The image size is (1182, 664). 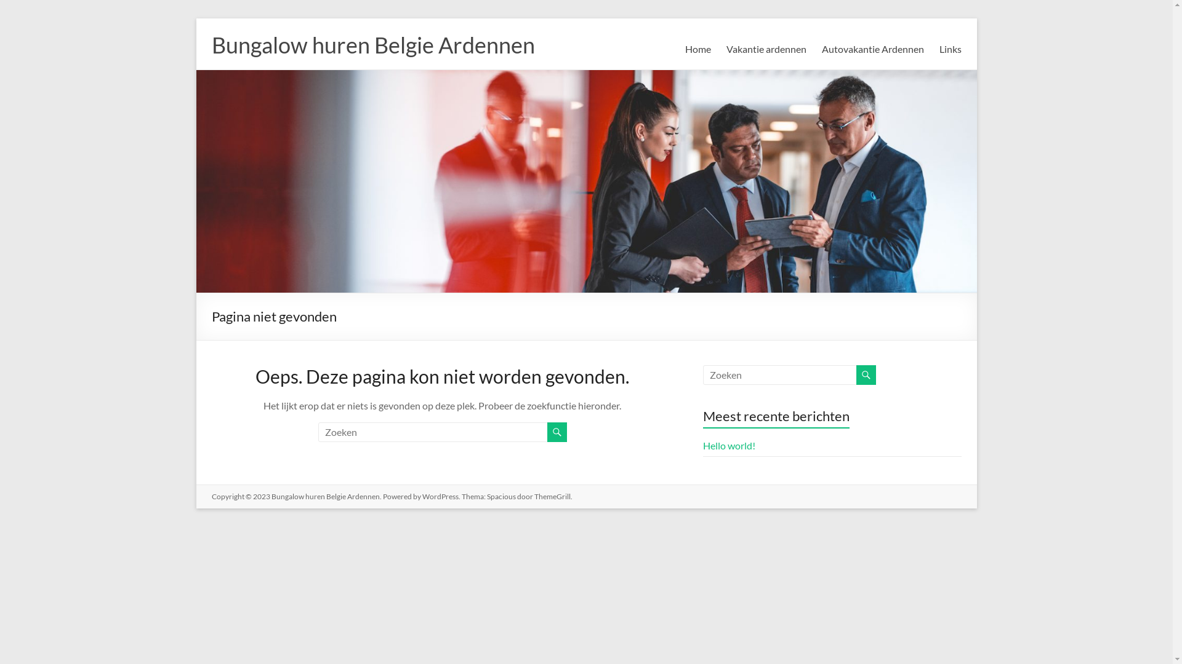 I want to click on Links, so click(x=951, y=49).